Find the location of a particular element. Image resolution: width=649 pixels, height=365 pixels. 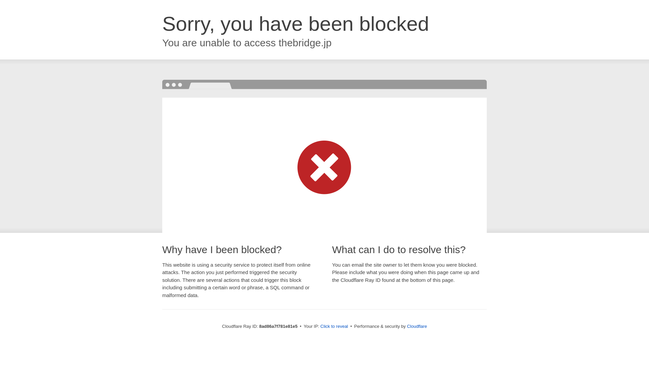

Cloudflare is located at coordinates (417, 326).